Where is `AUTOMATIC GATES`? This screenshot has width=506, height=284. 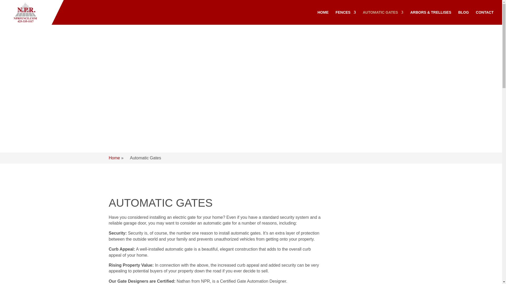
AUTOMATIC GATES is located at coordinates (383, 17).